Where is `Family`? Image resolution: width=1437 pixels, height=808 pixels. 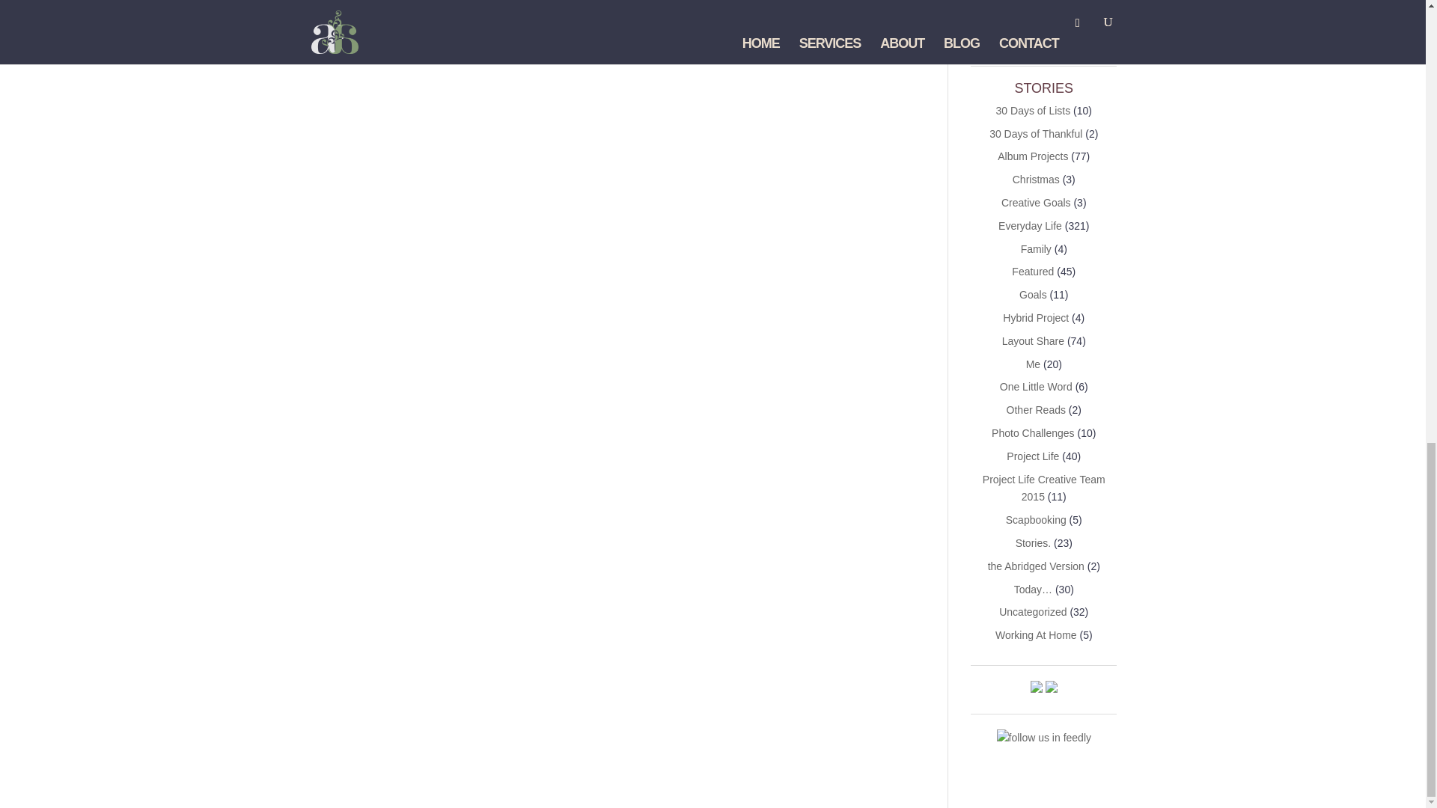 Family is located at coordinates (1036, 249).